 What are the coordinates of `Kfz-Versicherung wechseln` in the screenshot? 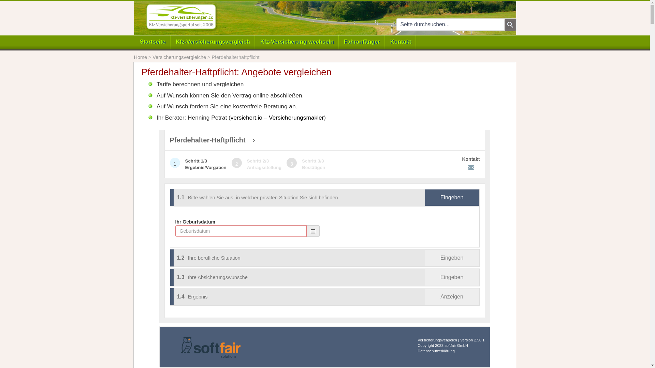 It's located at (297, 43).